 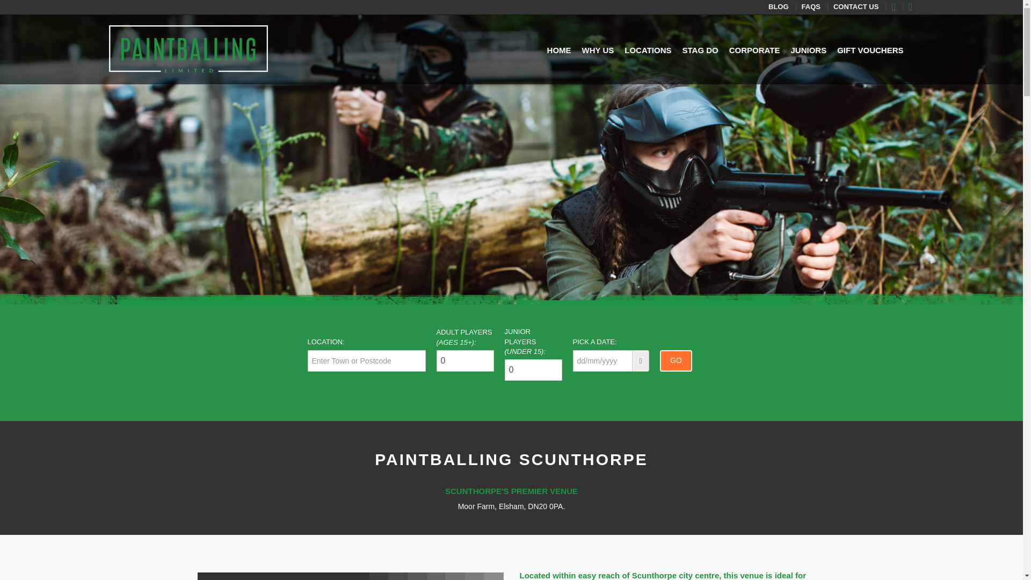 What do you see at coordinates (859, 6) in the screenshot?
I see `Paintball Contact Us` at bounding box center [859, 6].